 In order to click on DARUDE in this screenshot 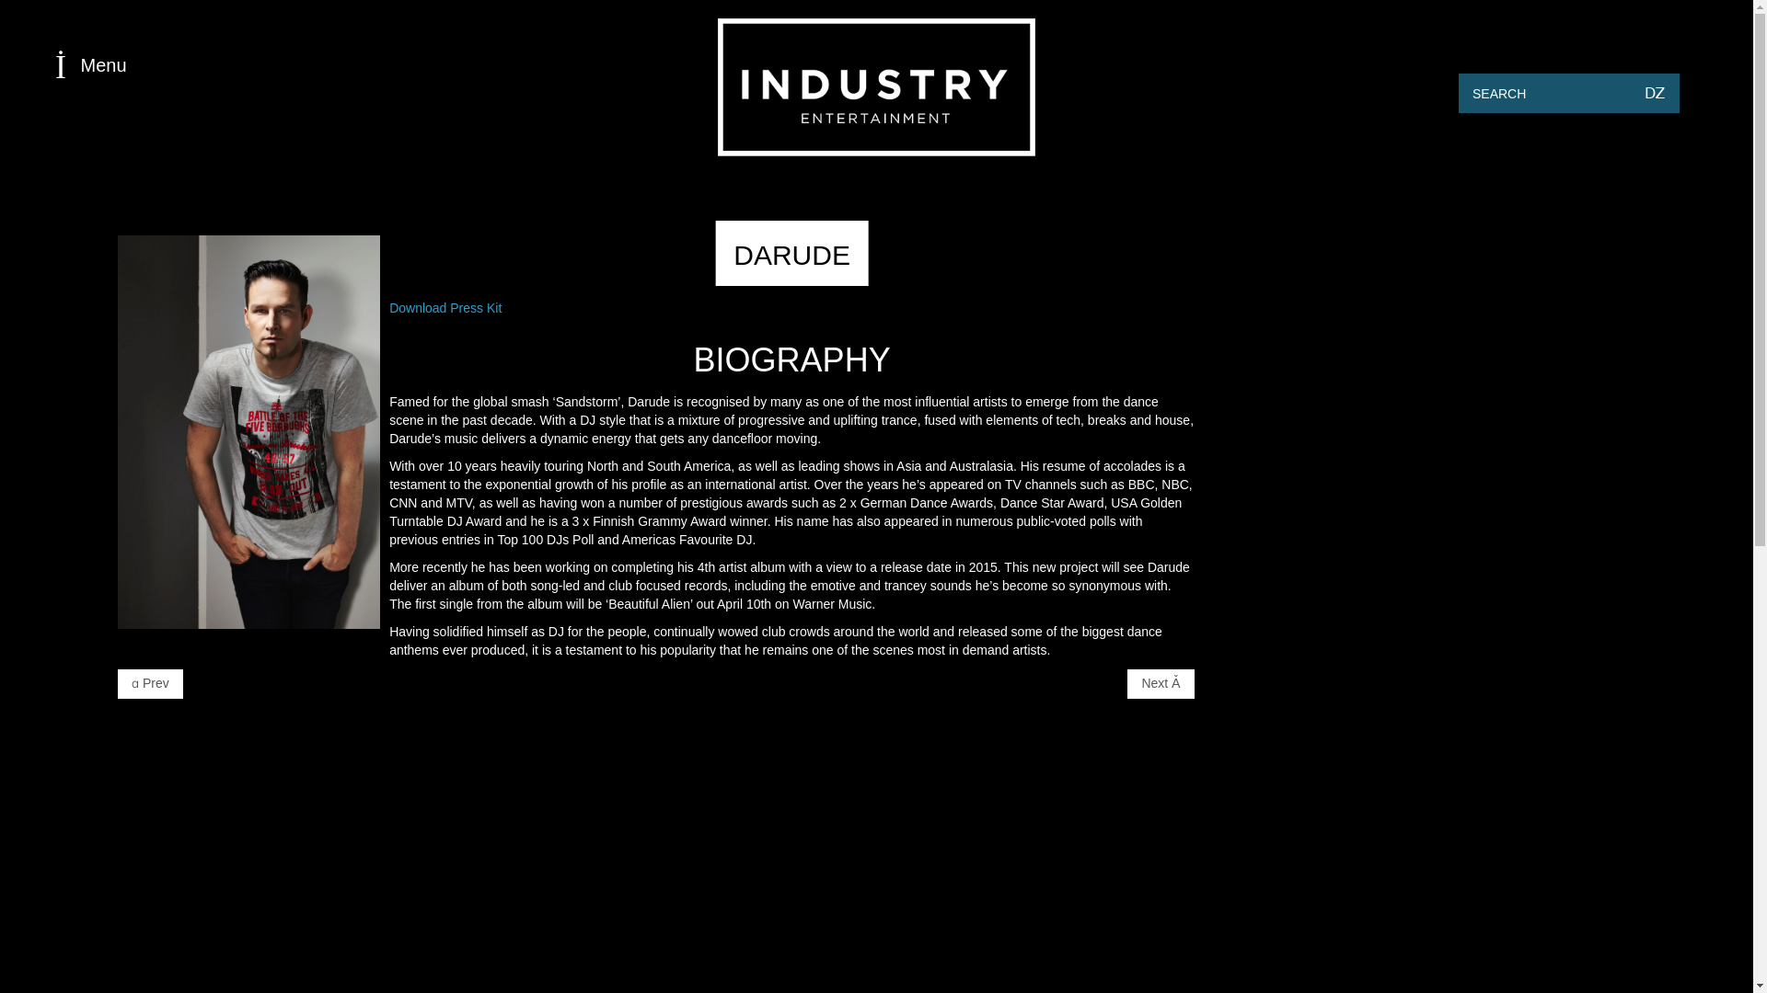, I will do `click(791, 255)`.